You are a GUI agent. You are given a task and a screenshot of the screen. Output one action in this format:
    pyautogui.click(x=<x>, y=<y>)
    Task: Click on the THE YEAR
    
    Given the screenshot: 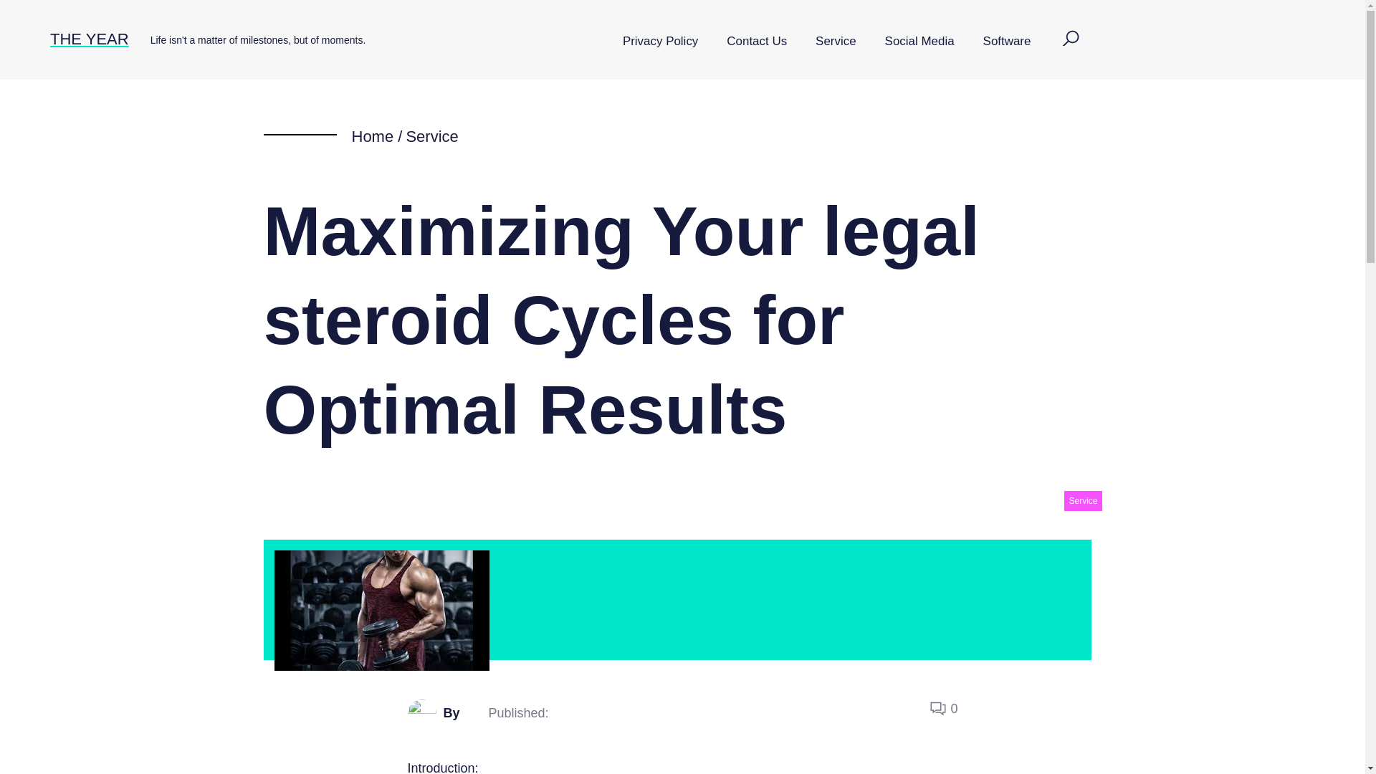 What is the action you would take?
    pyautogui.click(x=89, y=39)
    